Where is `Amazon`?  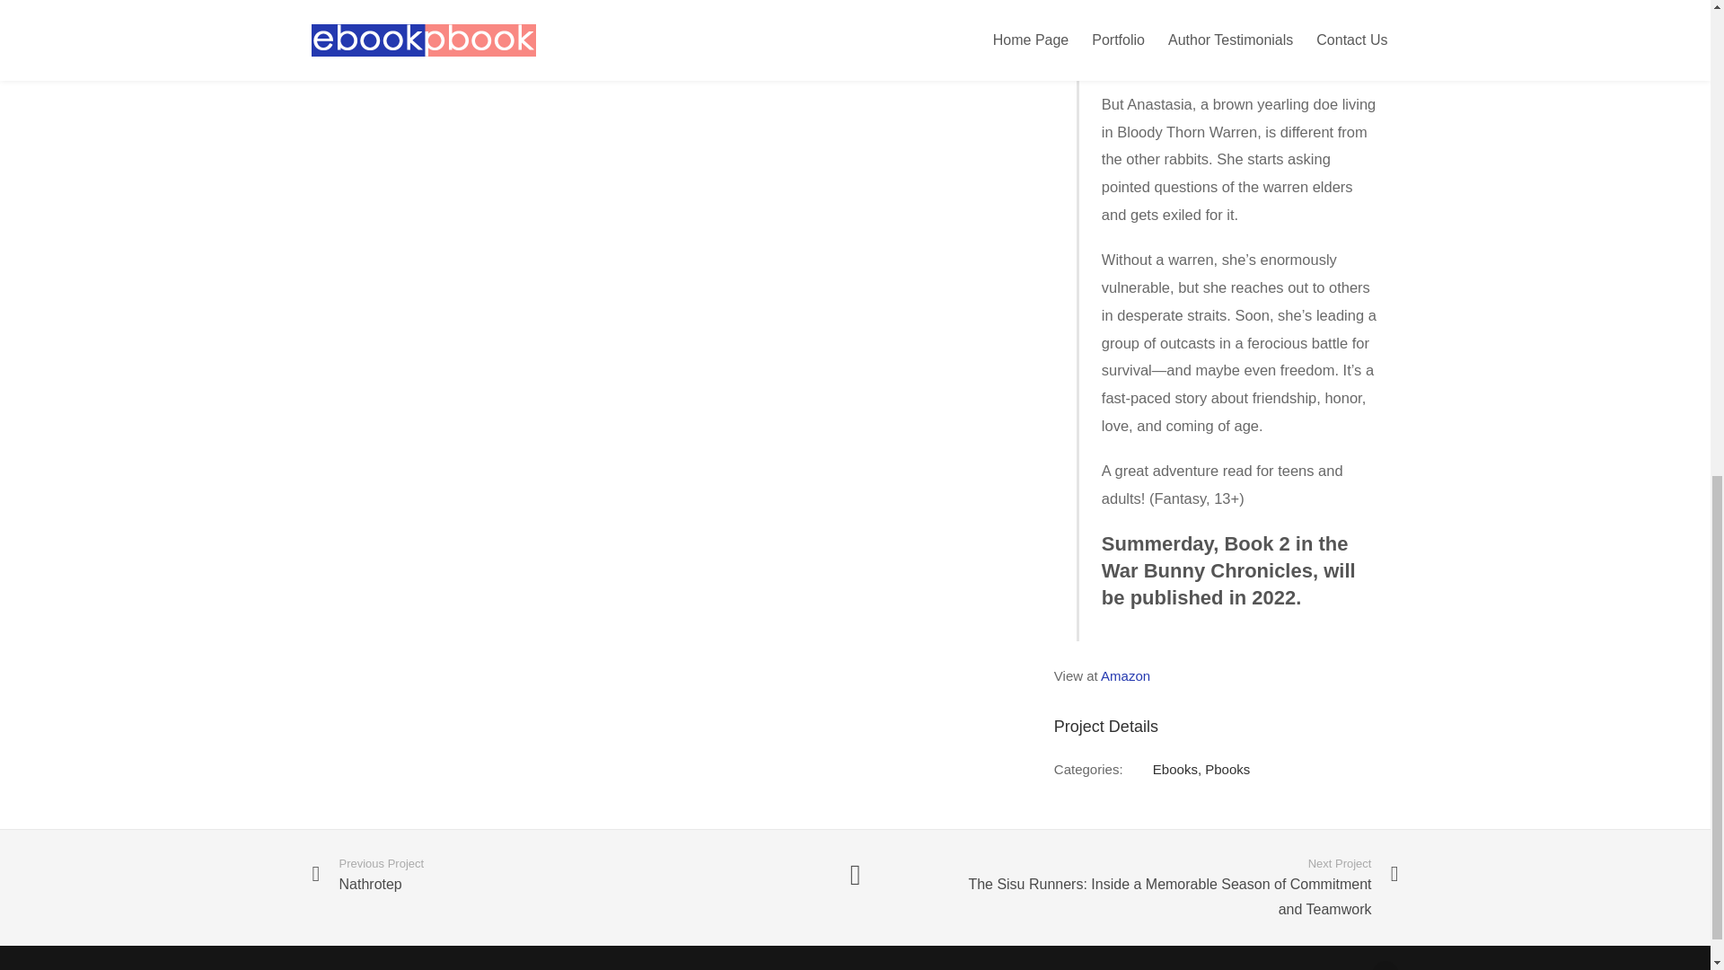 Amazon is located at coordinates (1125, 675).